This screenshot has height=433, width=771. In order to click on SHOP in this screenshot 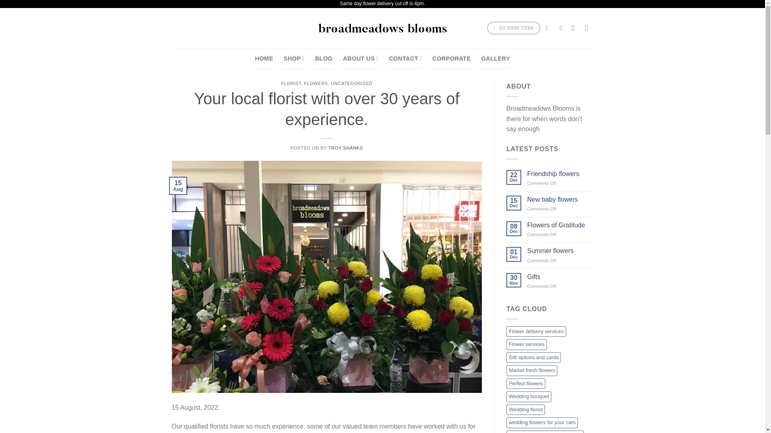, I will do `click(294, 58)`.